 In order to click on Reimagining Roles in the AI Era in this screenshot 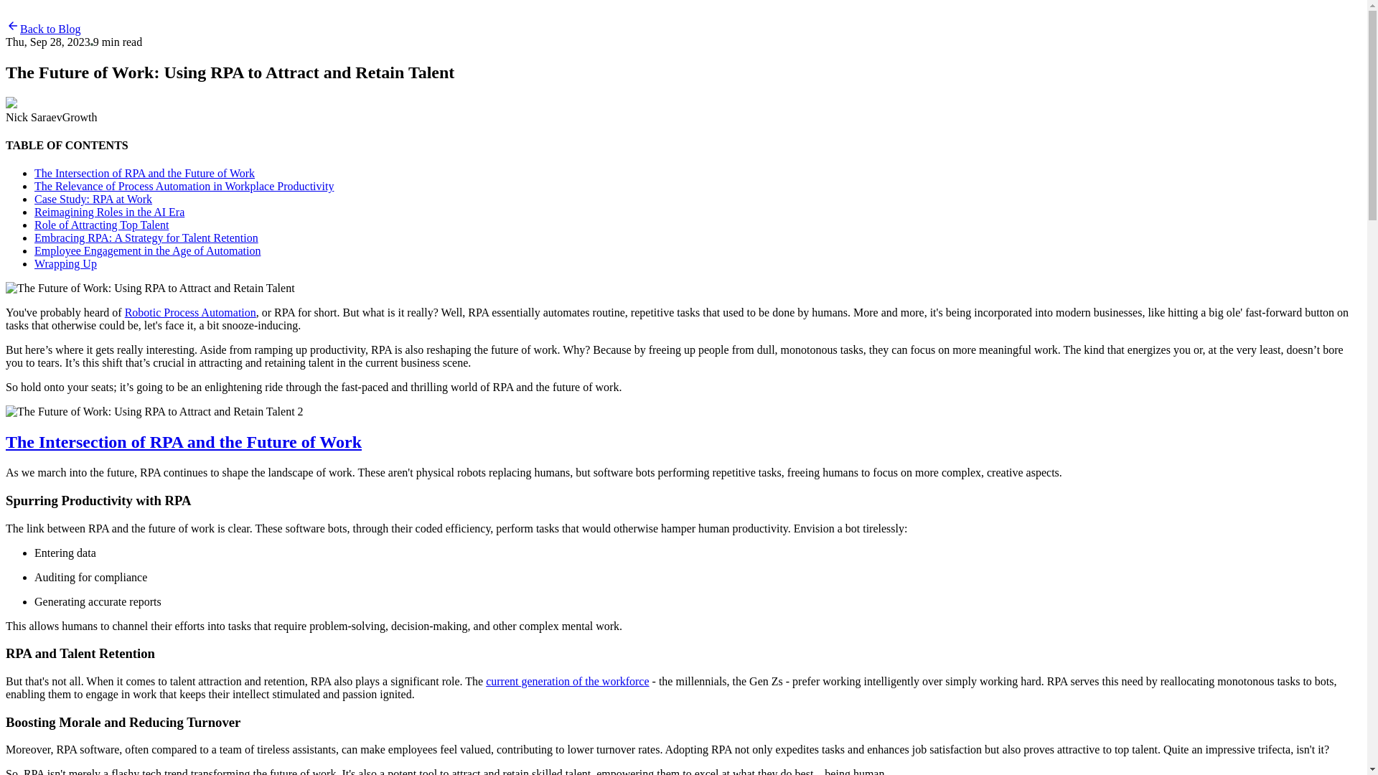, I will do `click(109, 212)`.